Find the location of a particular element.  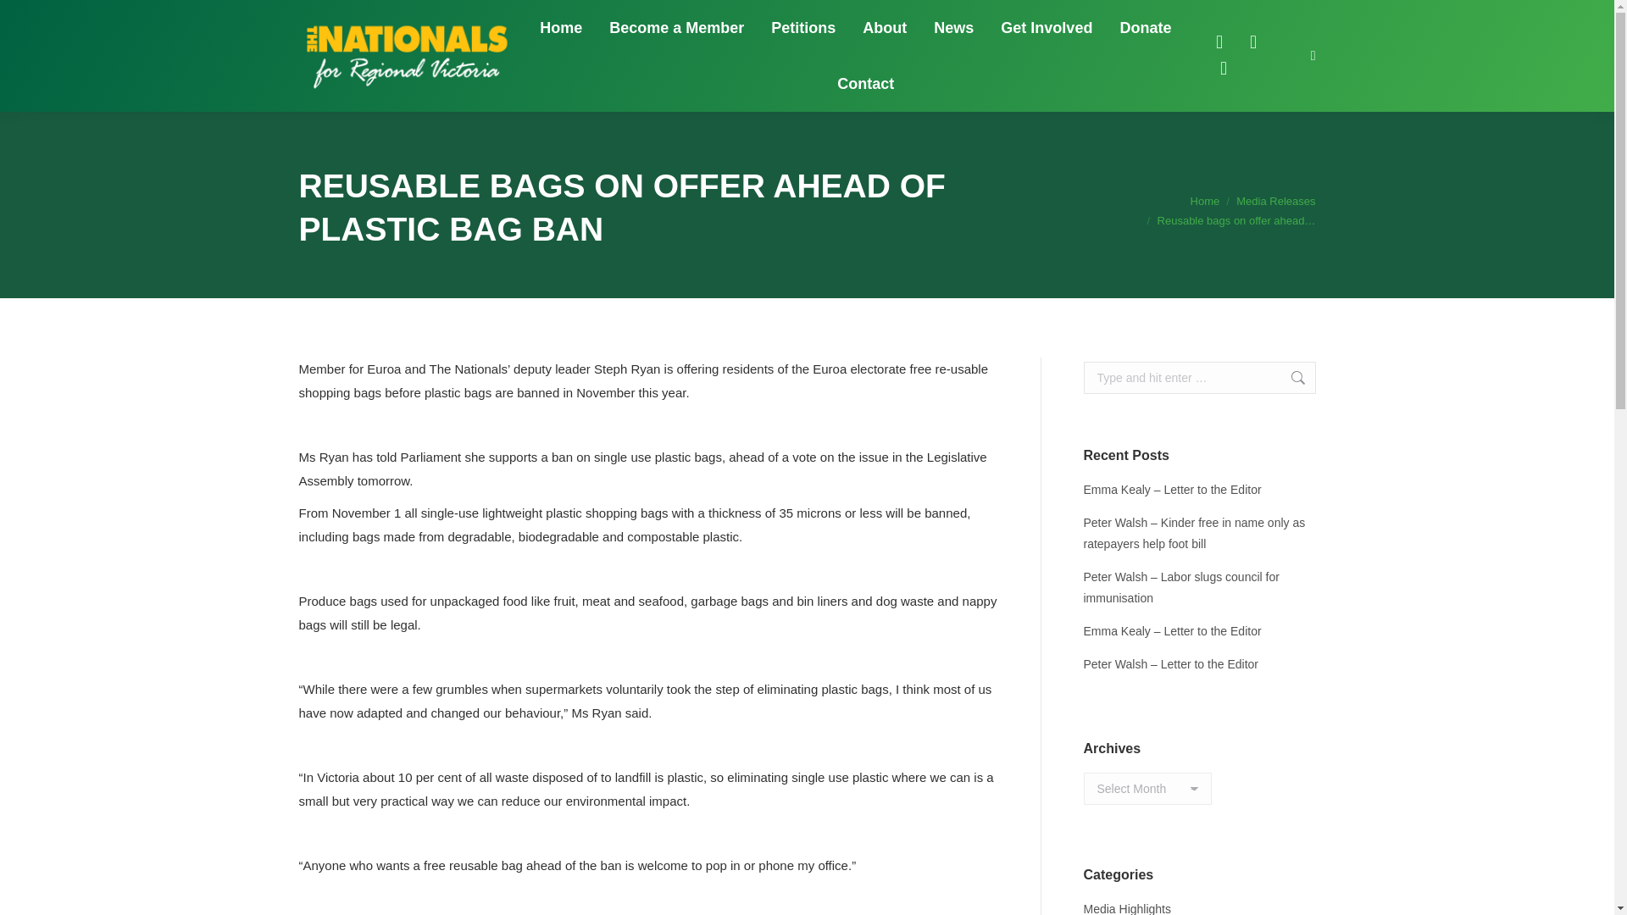

X page opens in new window is located at coordinates (1252, 42).